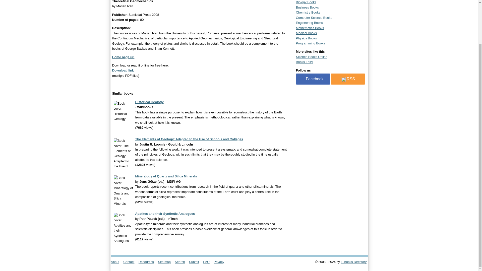  I want to click on Download link, so click(123, 70).